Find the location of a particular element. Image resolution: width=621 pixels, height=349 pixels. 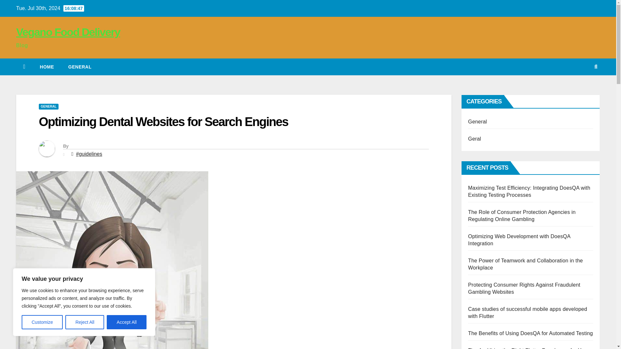

Customize is located at coordinates (42, 322).